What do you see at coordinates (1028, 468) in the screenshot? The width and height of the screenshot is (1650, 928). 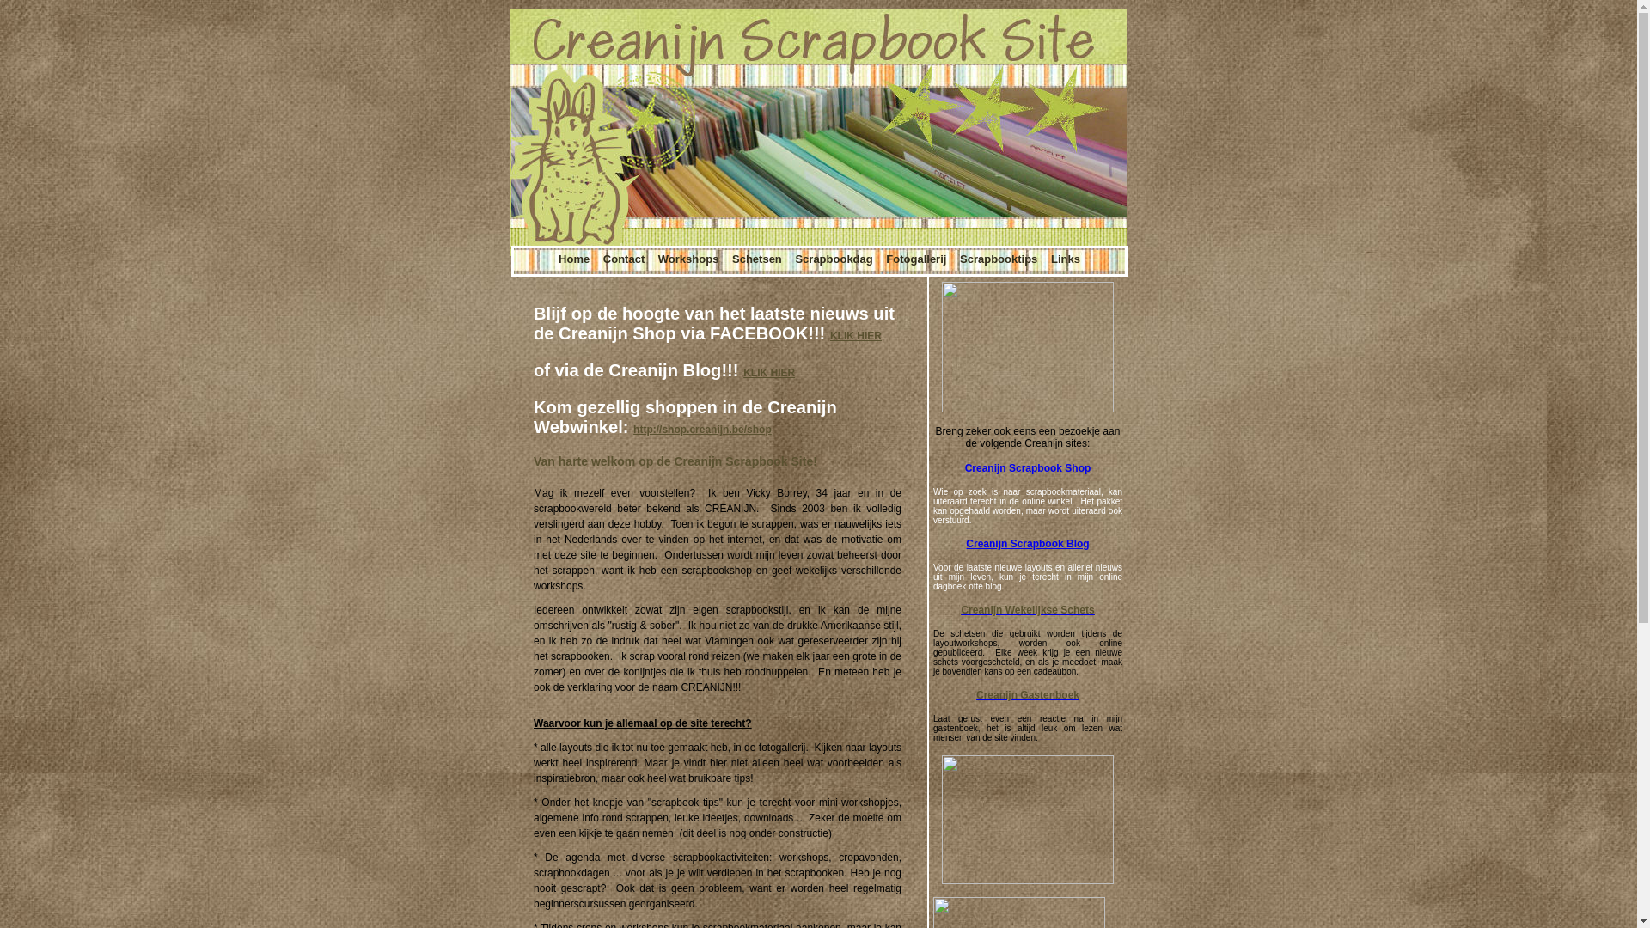 I see `Creanijn Scrapbook Shop` at bounding box center [1028, 468].